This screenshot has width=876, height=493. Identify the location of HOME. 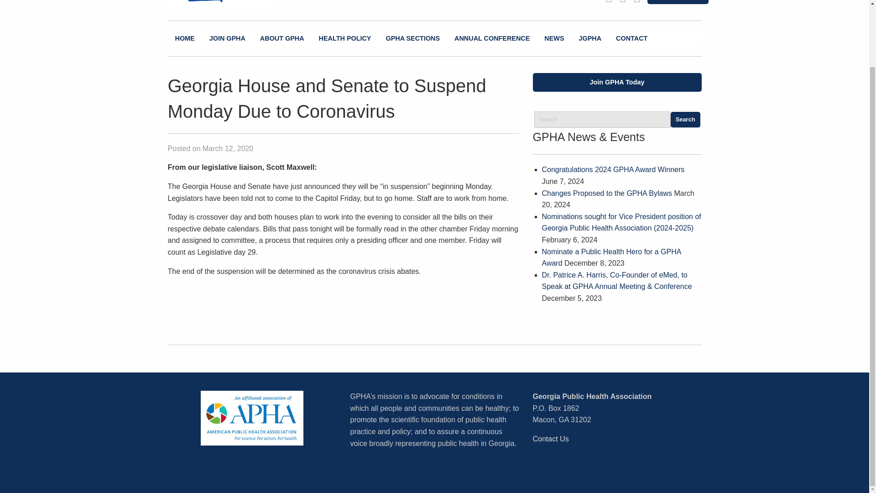
(185, 38).